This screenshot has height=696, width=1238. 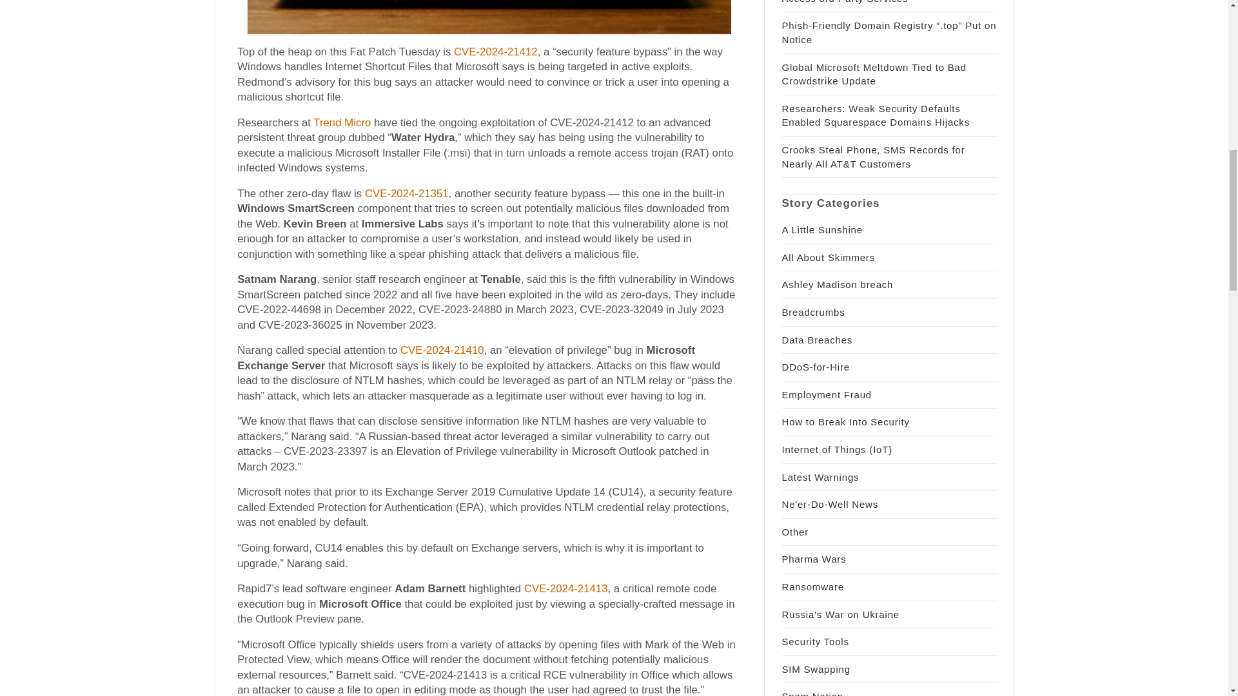 What do you see at coordinates (495, 52) in the screenshot?
I see `CVE-2024-21412` at bounding box center [495, 52].